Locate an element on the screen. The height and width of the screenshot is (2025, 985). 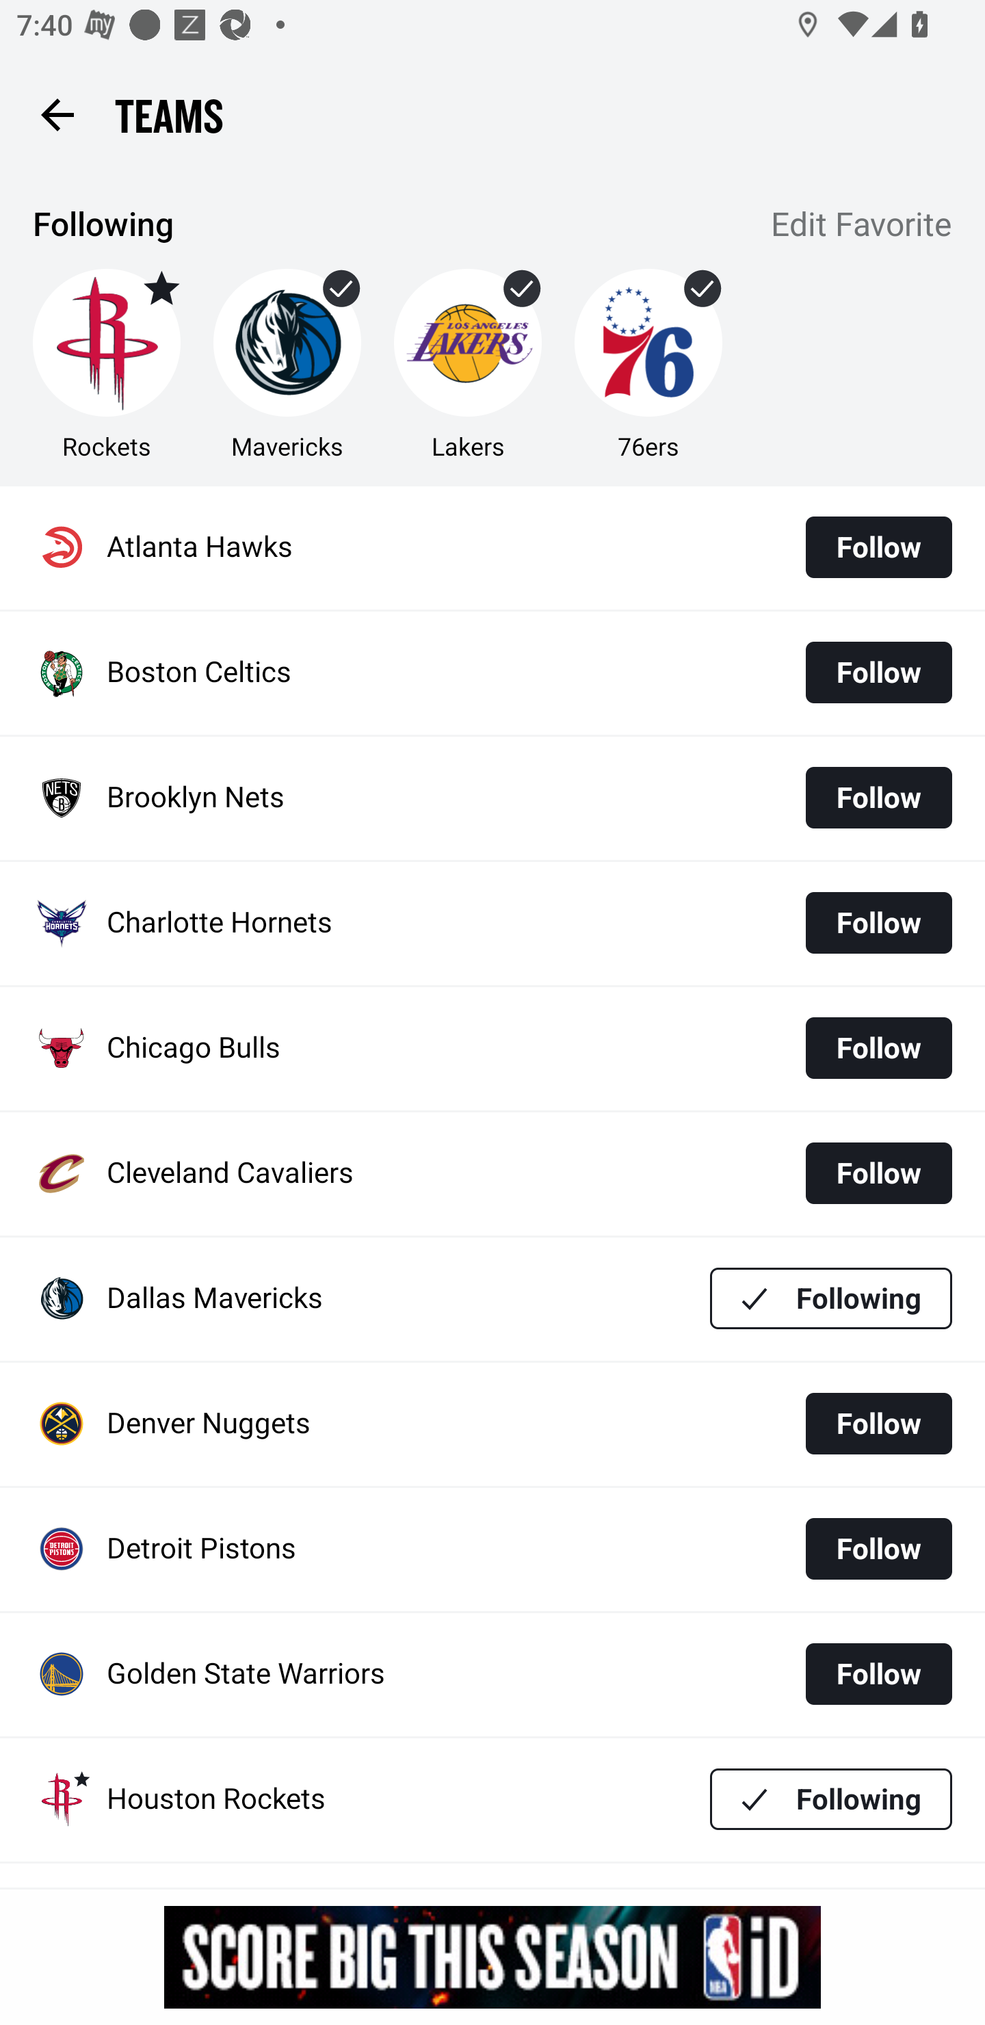
Follow is located at coordinates (878, 1423).